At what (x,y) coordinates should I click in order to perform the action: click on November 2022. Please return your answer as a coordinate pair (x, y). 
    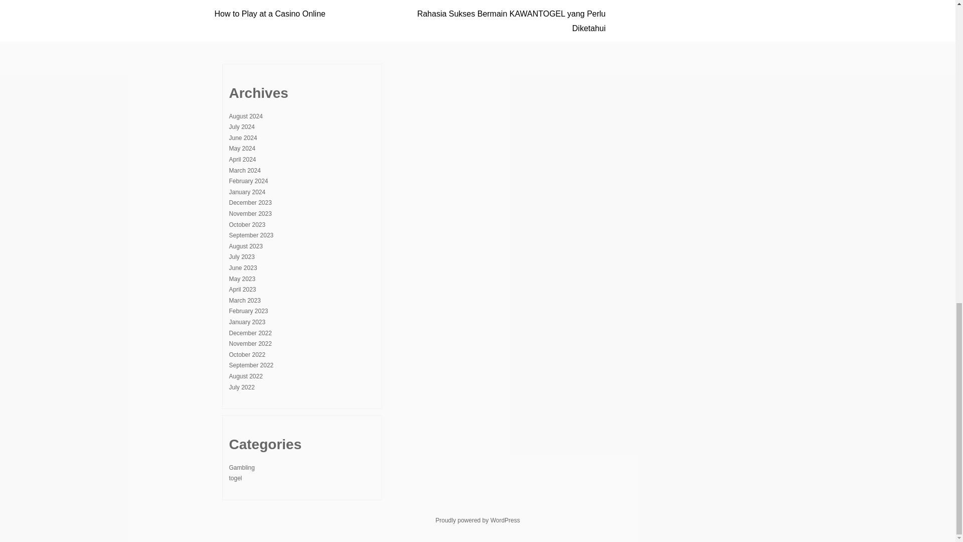
    Looking at the image, I should click on (250, 344).